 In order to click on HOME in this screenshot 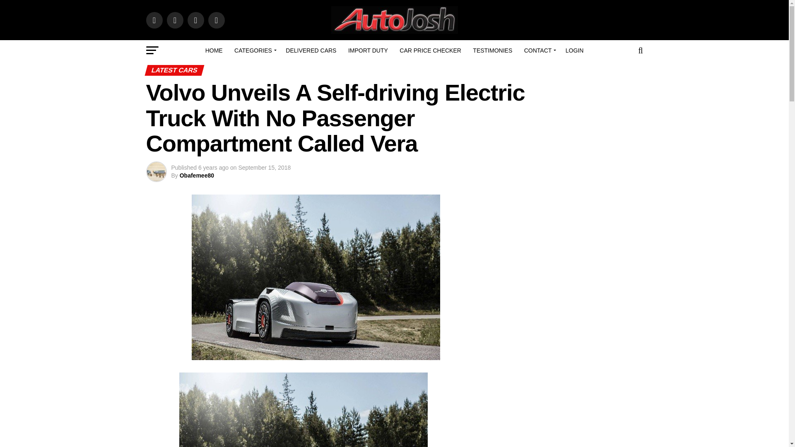, I will do `click(214, 50)`.